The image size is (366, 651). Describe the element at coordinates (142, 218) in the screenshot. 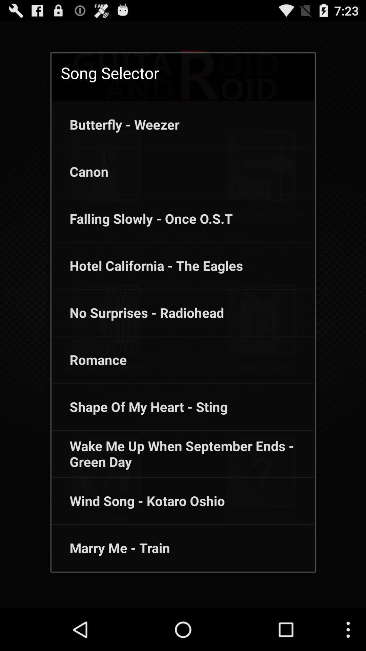

I see `launch app above hotel california the icon` at that location.